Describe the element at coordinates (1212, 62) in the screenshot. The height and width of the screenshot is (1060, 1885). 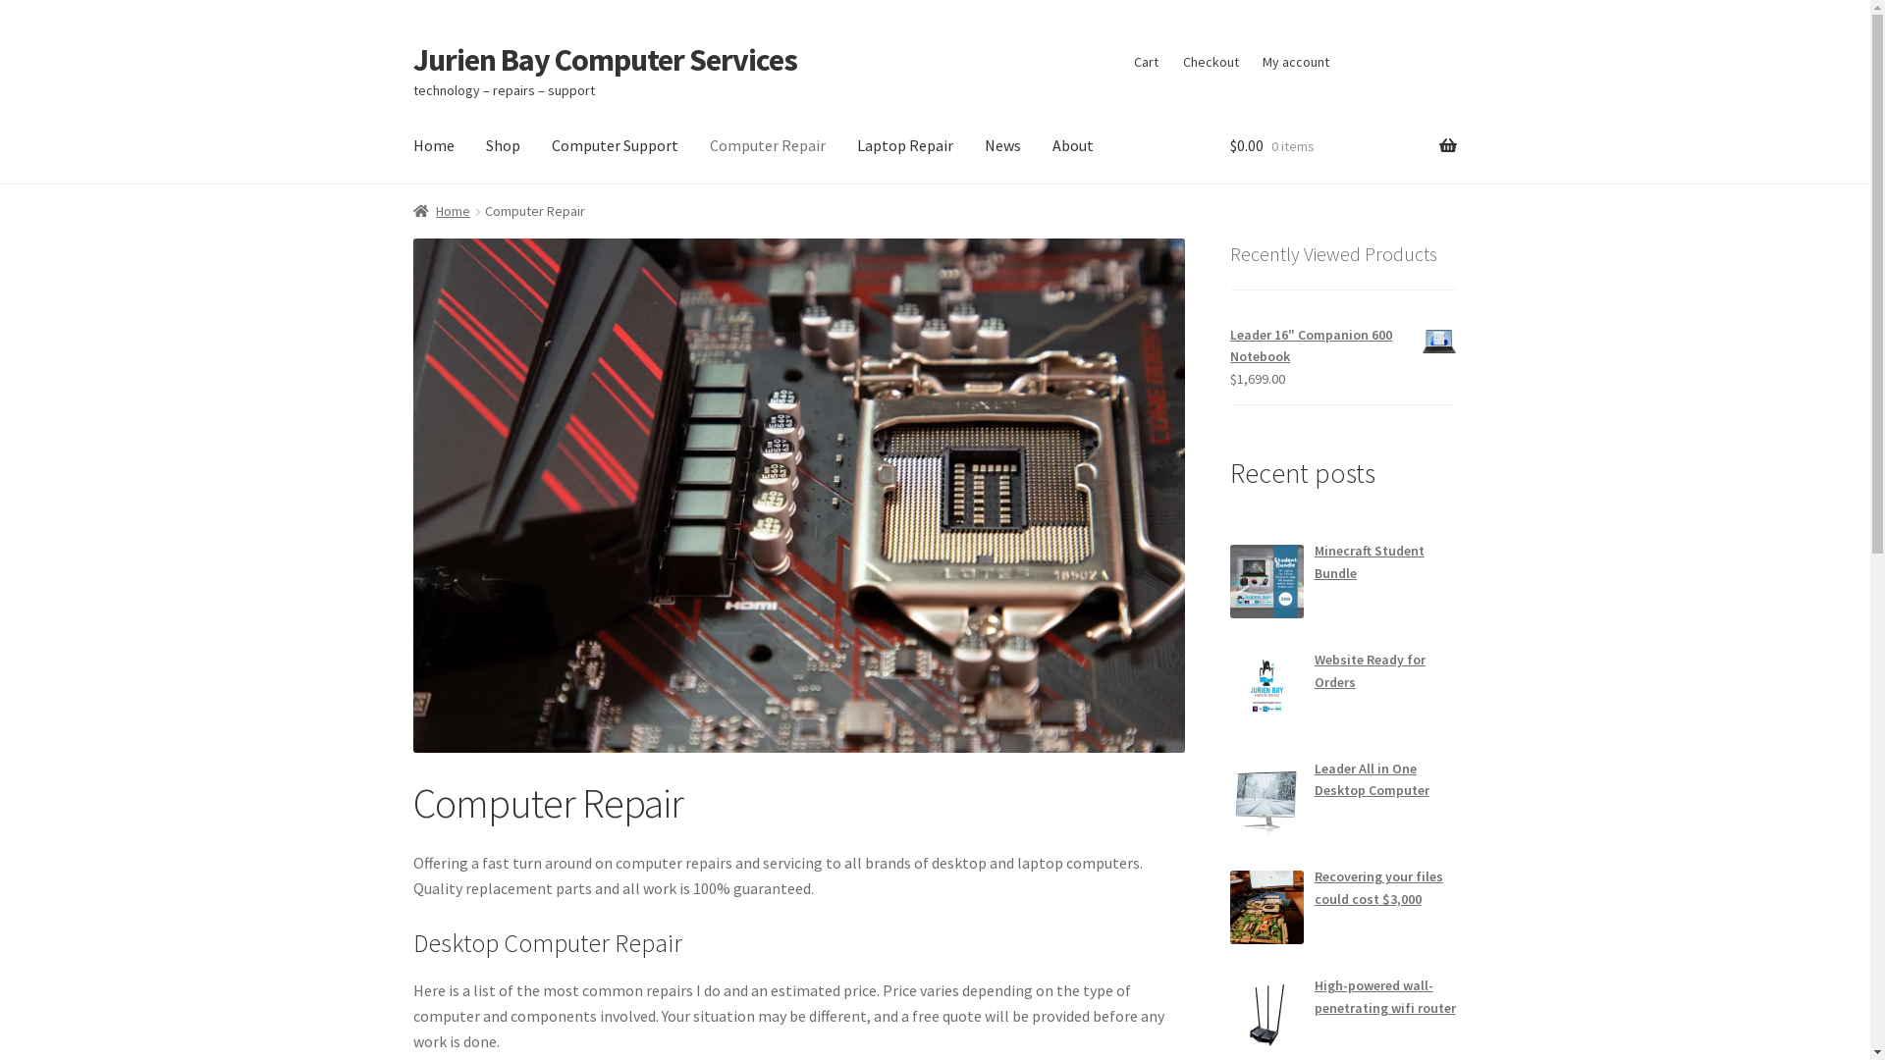
I see `Checkout` at that location.